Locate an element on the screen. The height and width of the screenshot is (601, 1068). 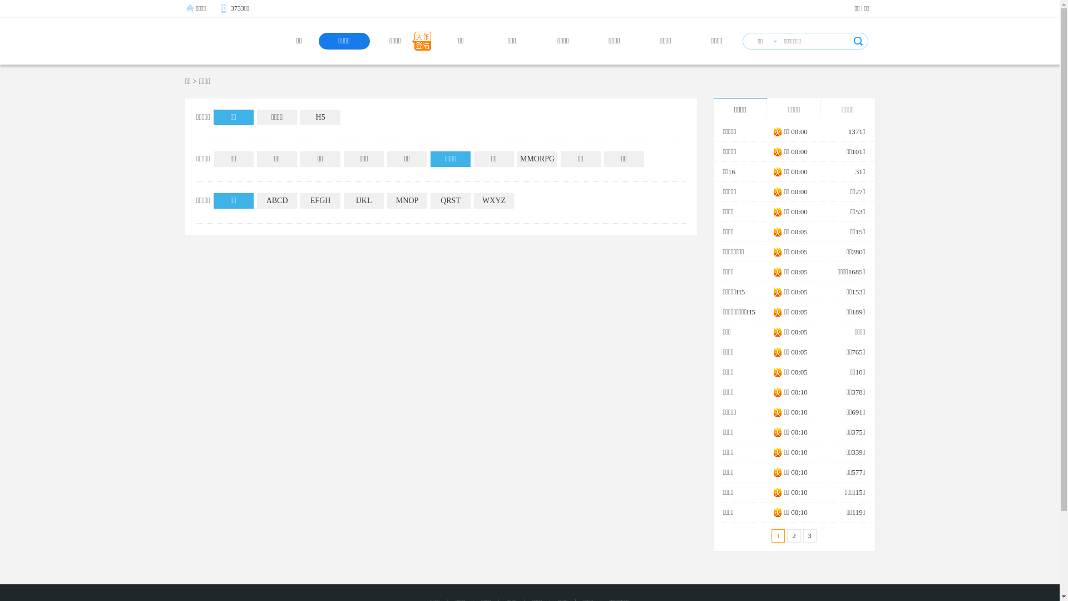
WXYZ is located at coordinates (494, 201).